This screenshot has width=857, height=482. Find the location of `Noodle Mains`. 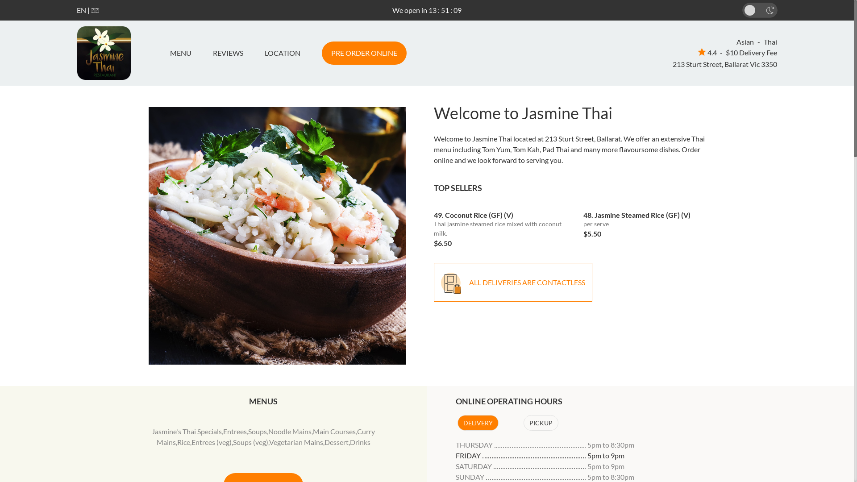

Noodle Mains is located at coordinates (290, 431).